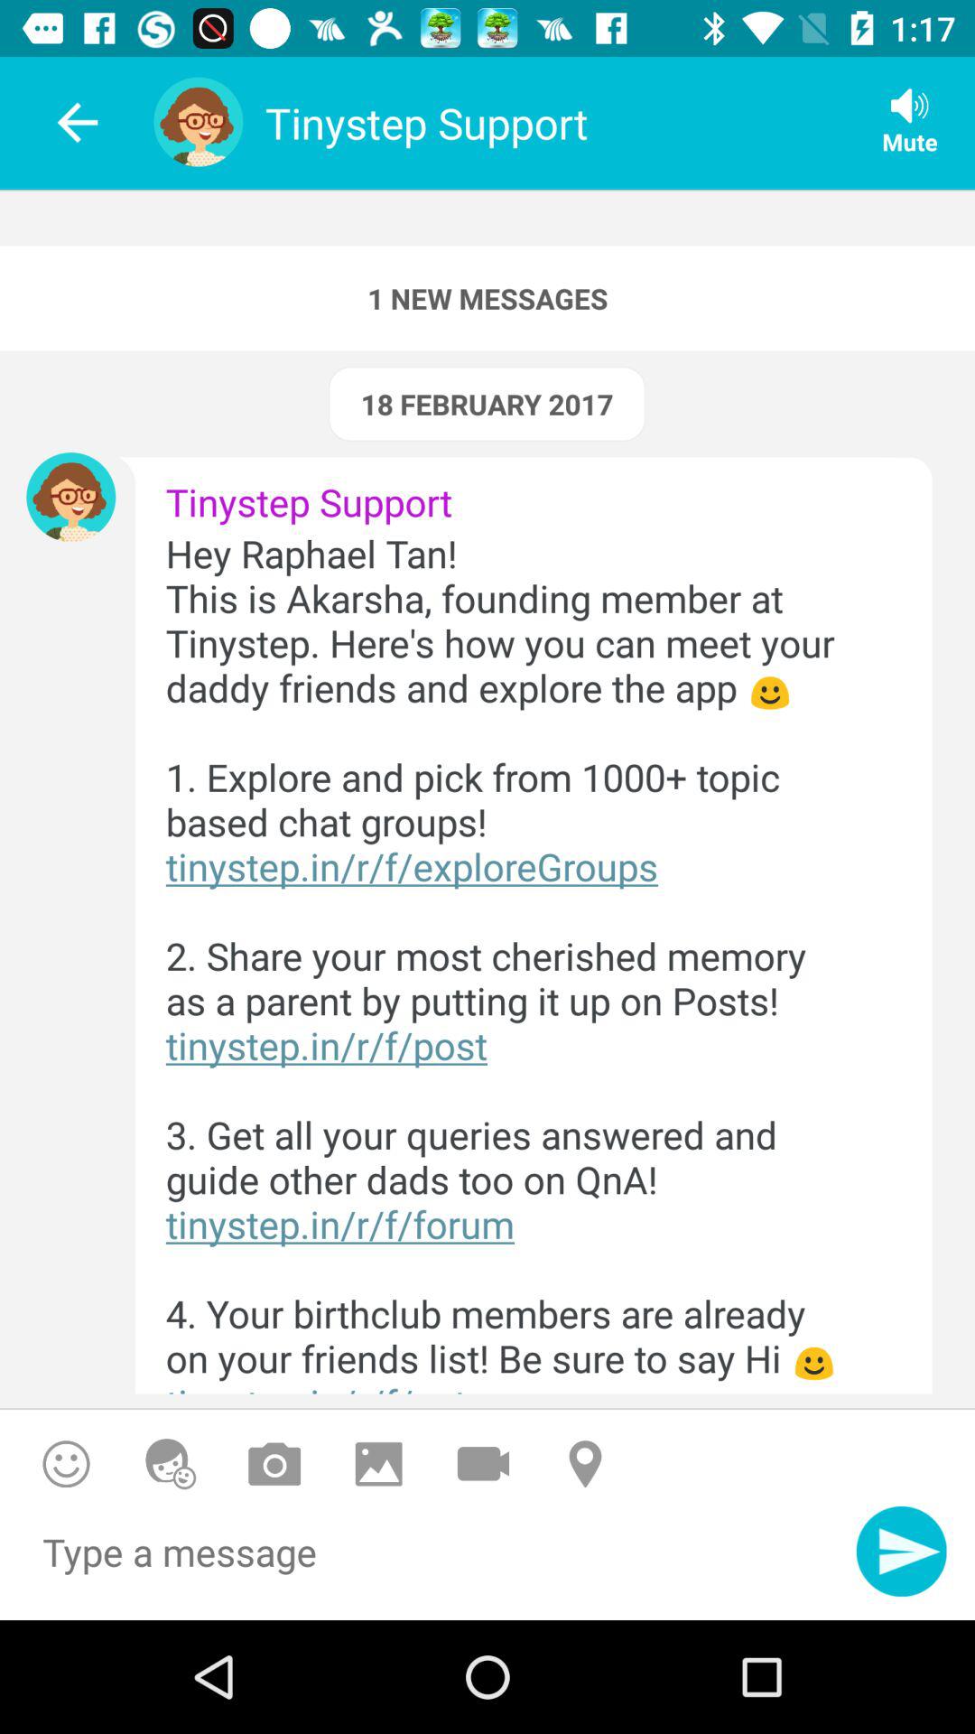 This screenshot has width=975, height=1734. I want to click on type a message area, so click(428, 1562).